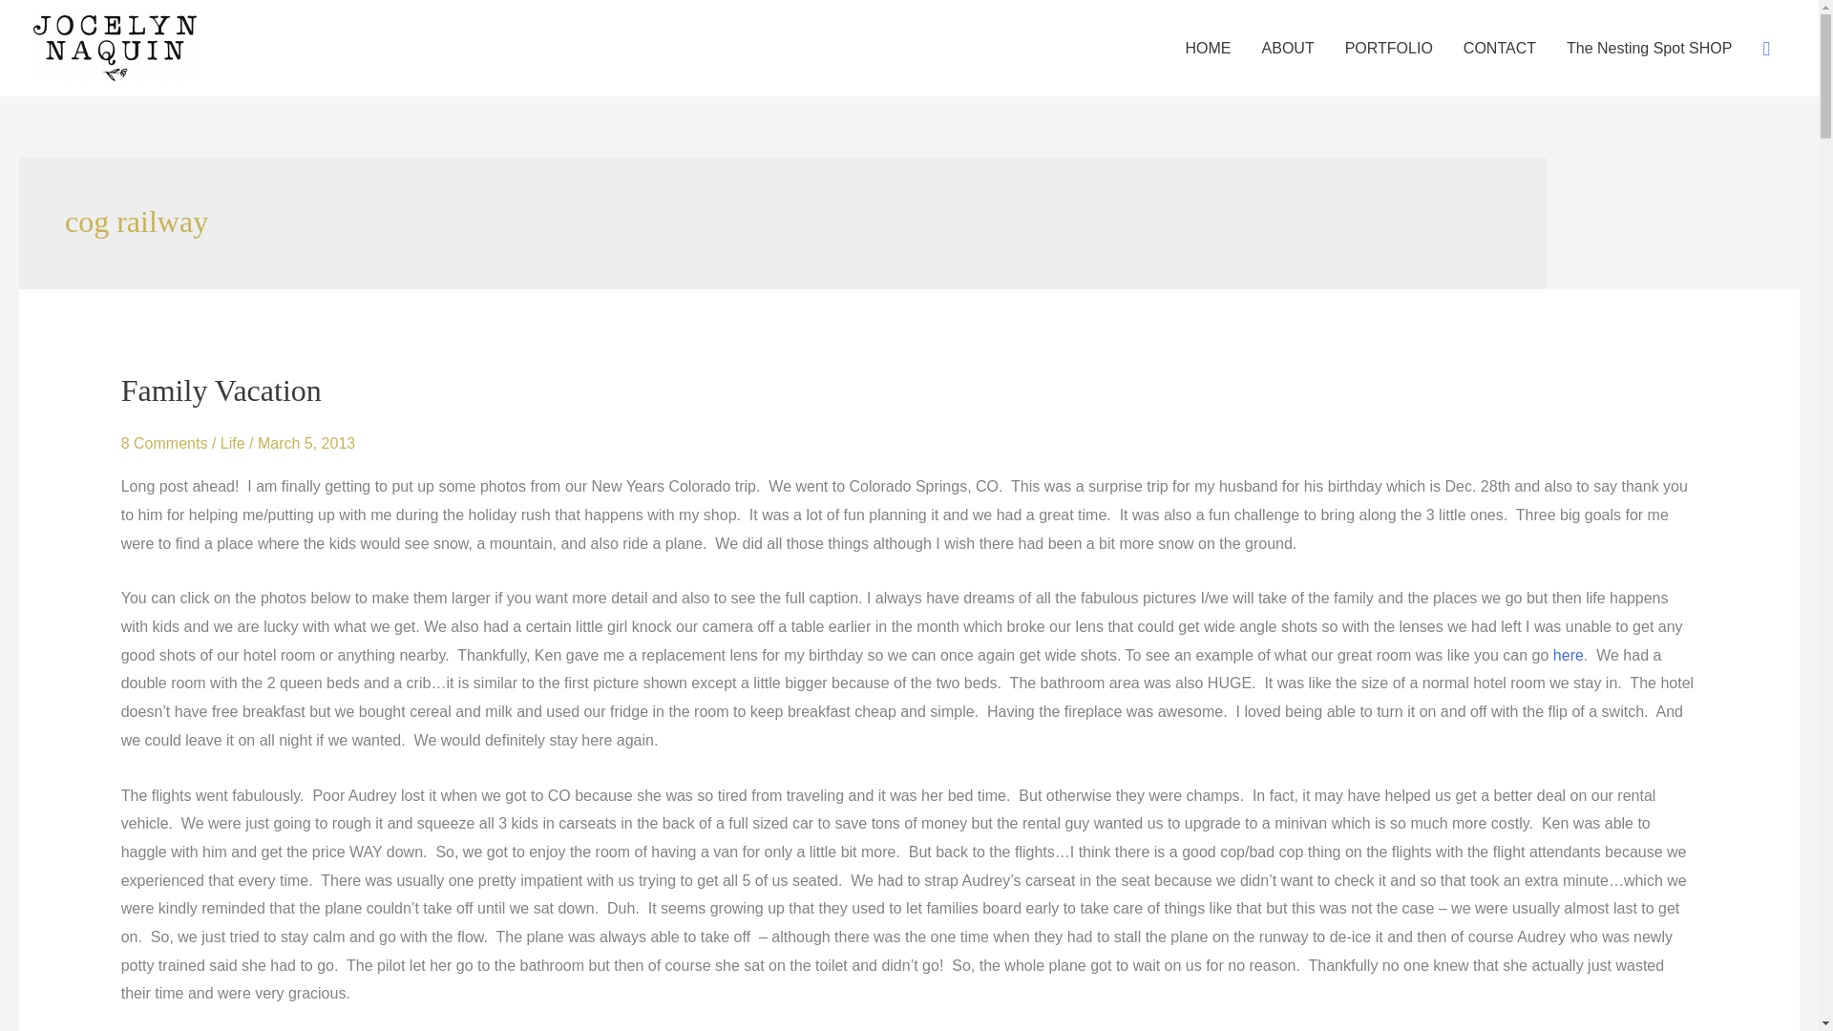 The width and height of the screenshot is (1833, 1031). Describe the element at coordinates (1499, 48) in the screenshot. I see `CONTACT` at that location.